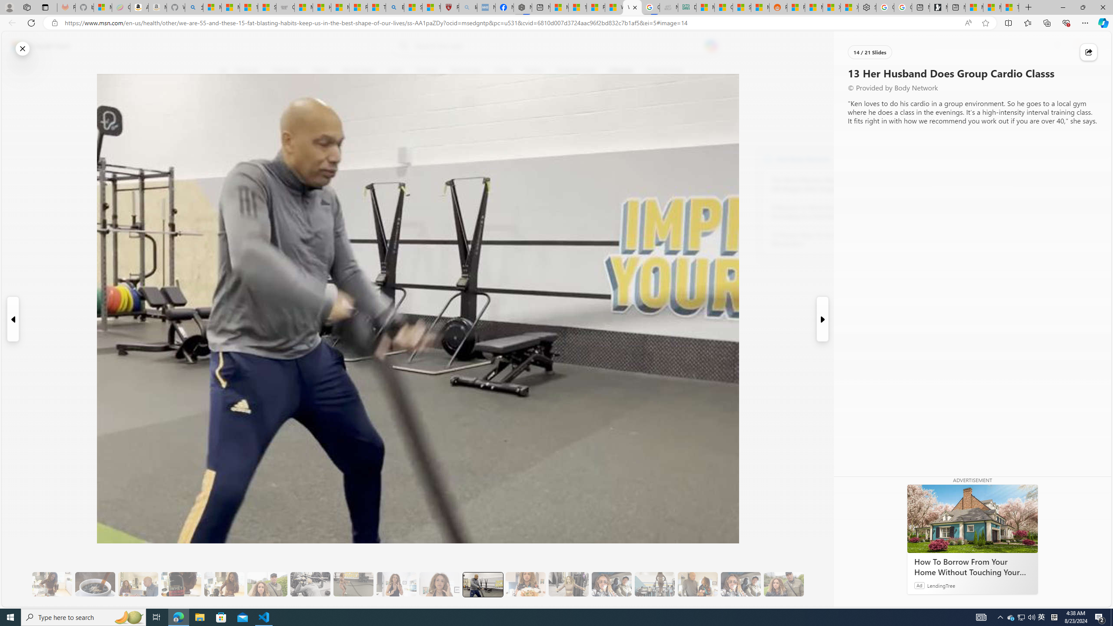 The image size is (1113, 626). Describe the element at coordinates (1010, 7) in the screenshot. I see `These 3 Stocks Pay You More Than 5% to Own Them` at that location.